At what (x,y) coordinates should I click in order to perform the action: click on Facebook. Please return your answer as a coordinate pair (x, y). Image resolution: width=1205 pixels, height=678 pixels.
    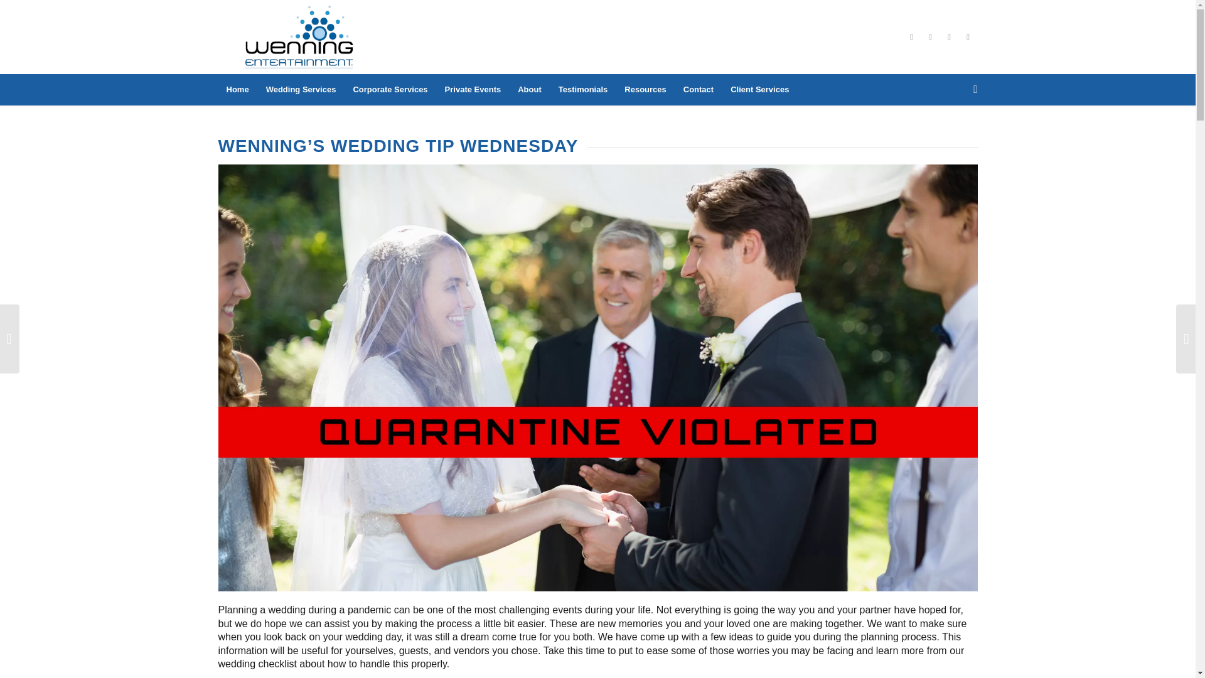
    Looking at the image, I should click on (912, 37).